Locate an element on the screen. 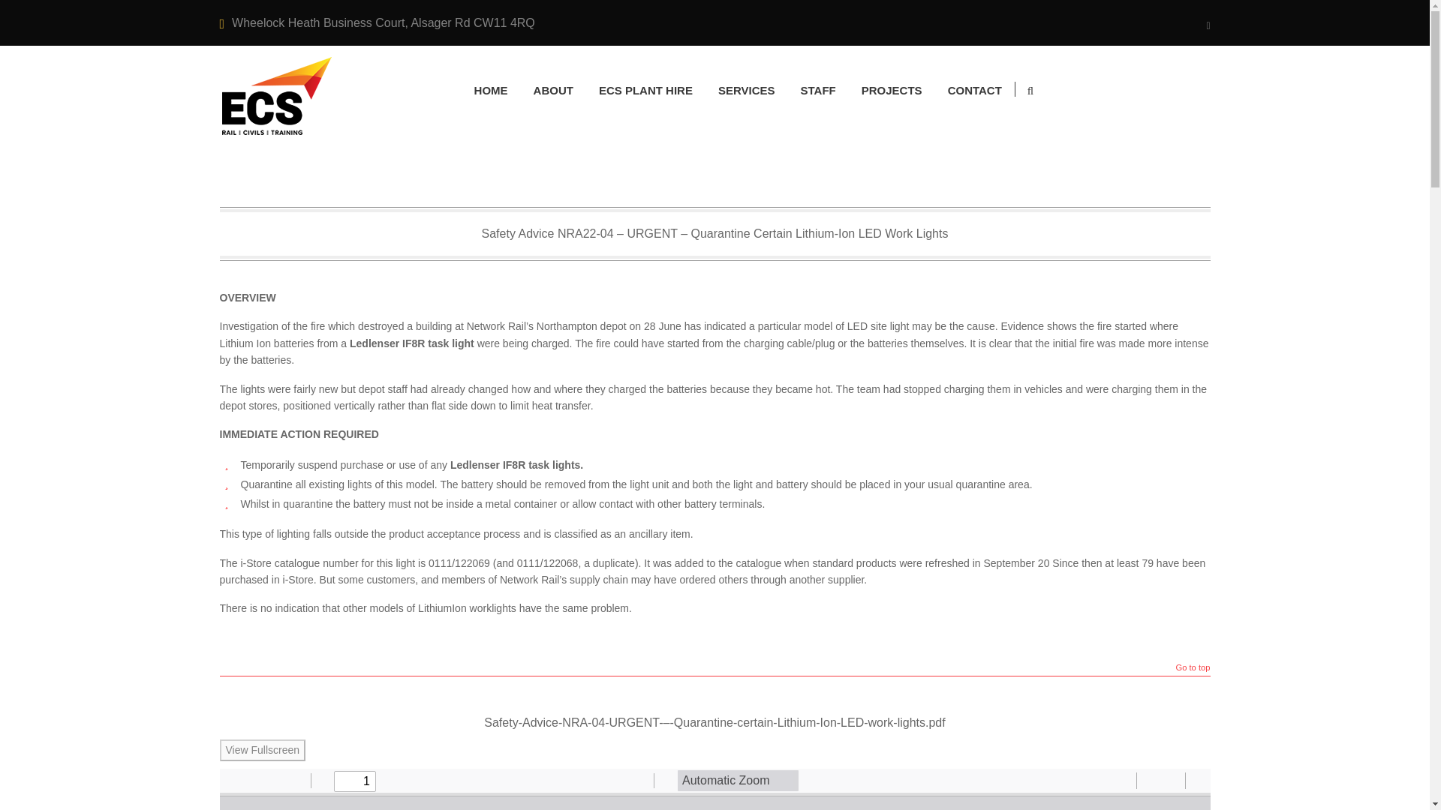  ECS PLANT HIRE is located at coordinates (645, 90).